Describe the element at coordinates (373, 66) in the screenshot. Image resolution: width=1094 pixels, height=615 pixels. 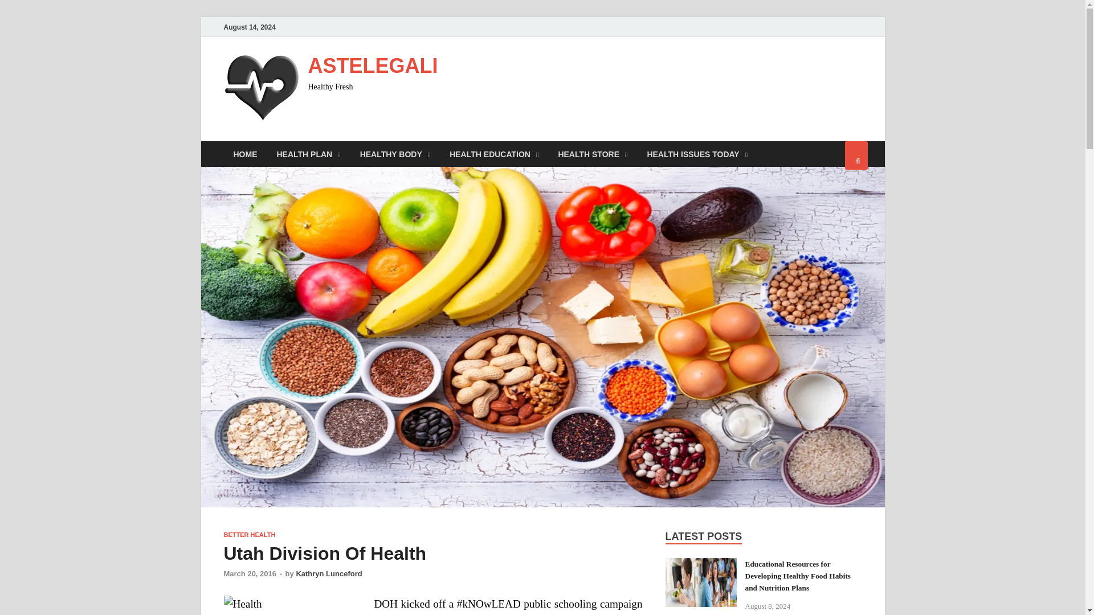
I see `ASTELEGALI` at that location.